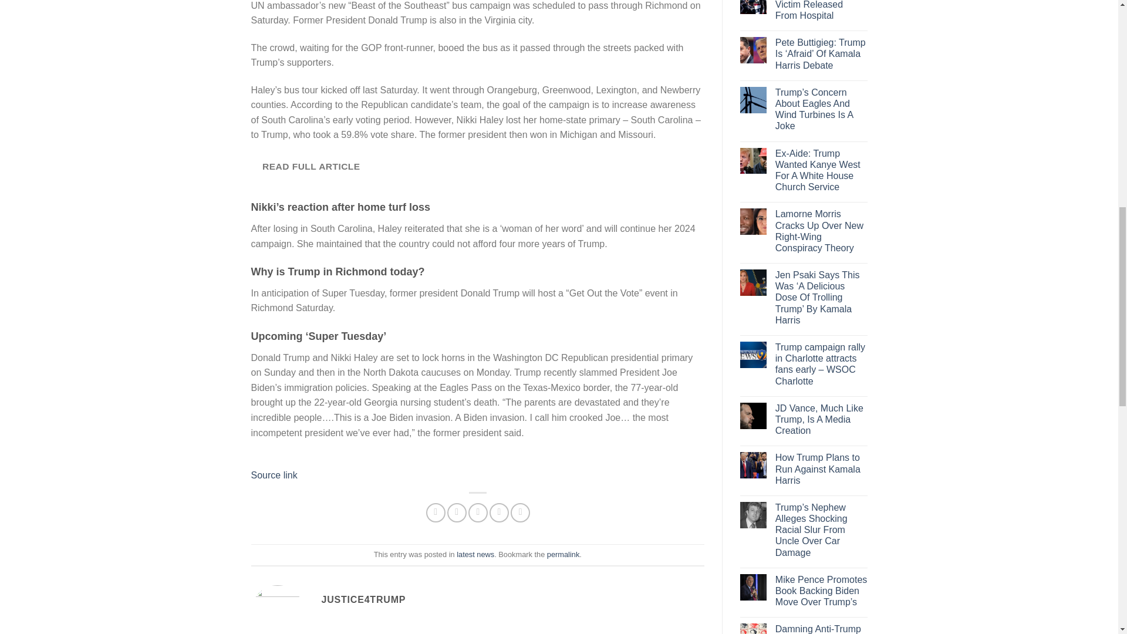 The height and width of the screenshot is (634, 1127). I want to click on Share on Twitter, so click(457, 512).